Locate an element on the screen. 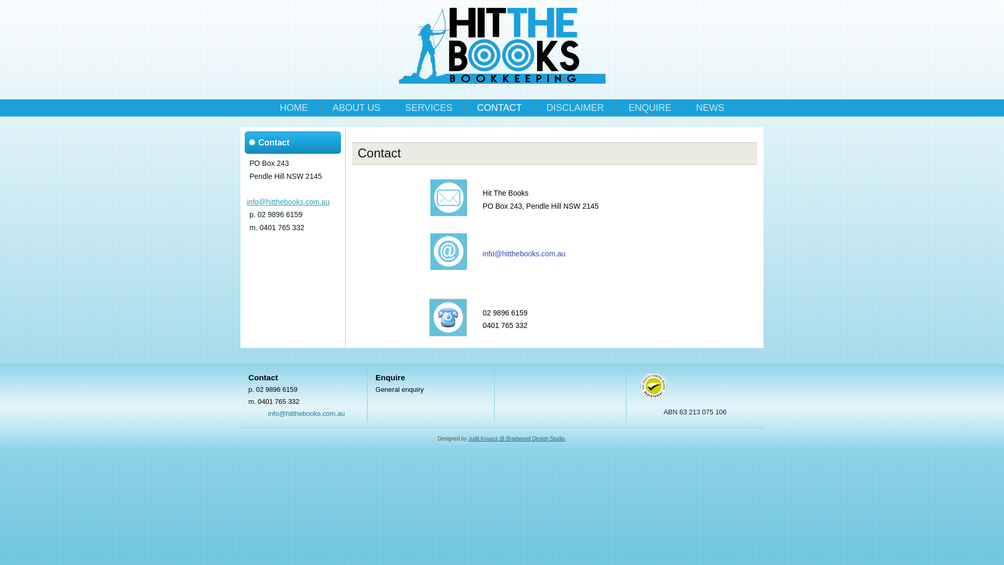 Image resolution: width=1004 pixels, height=565 pixels. NEWS is located at coordinates (710, 108).